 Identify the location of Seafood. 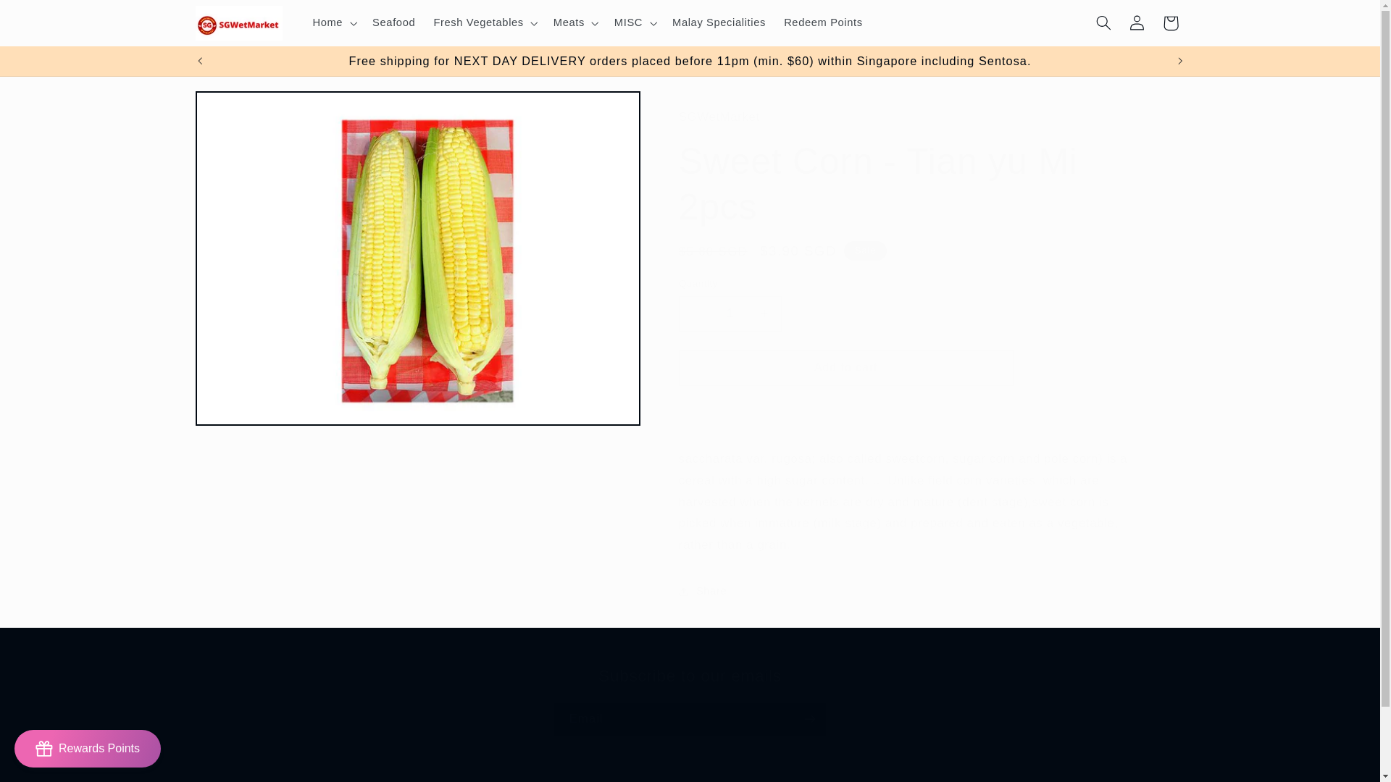
(393, 23).